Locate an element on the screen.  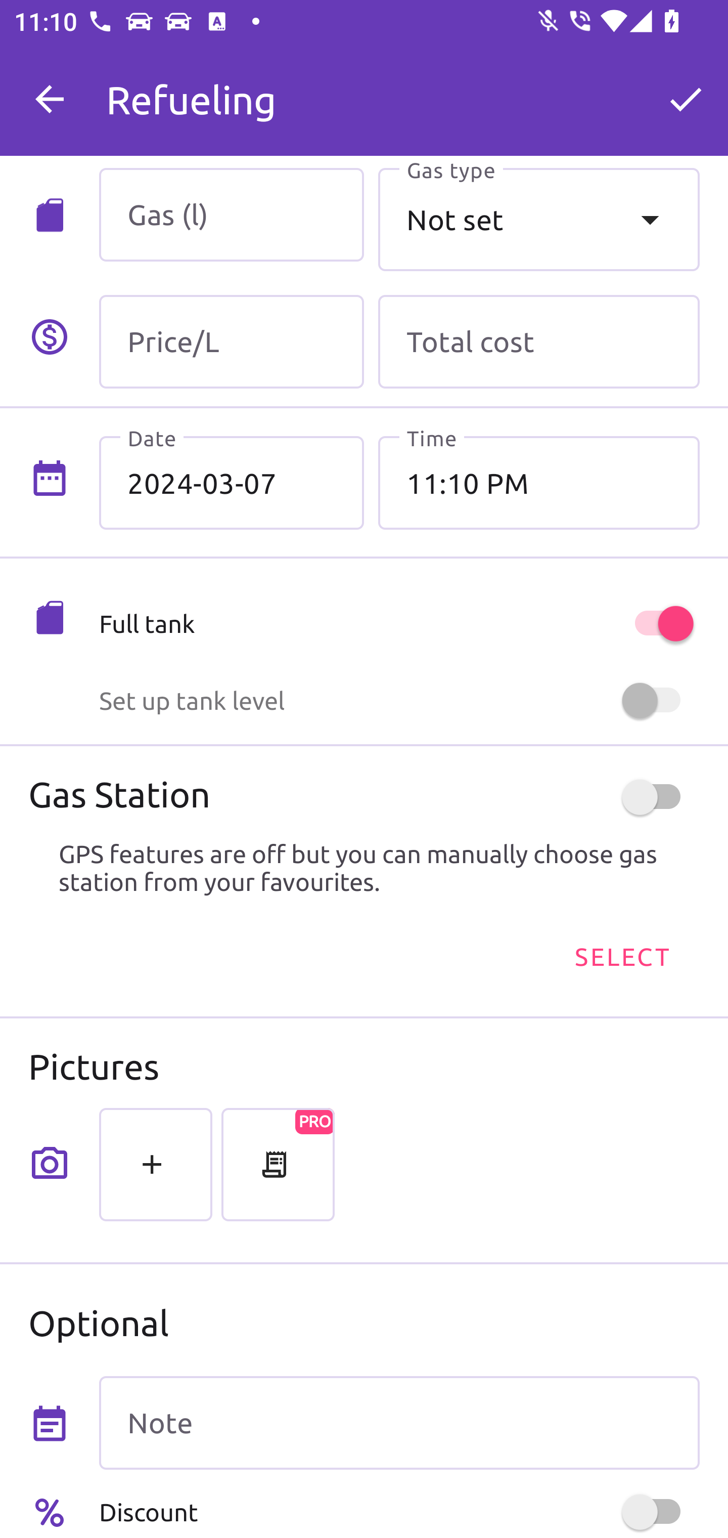
Not set is located at coordinates (538, 219).